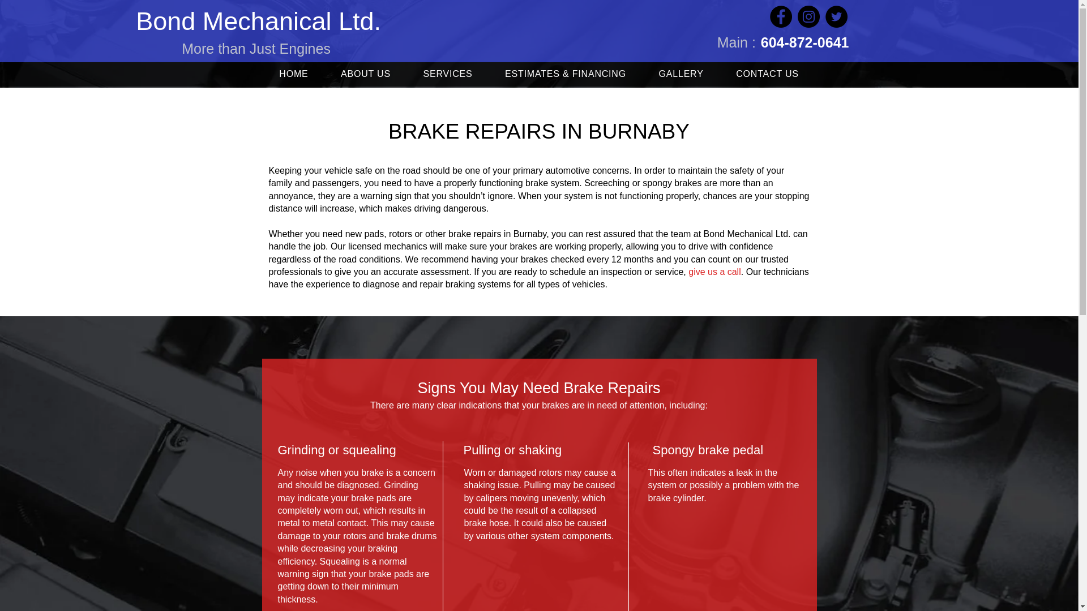  I want to click on give us a call., so click(716, 272).